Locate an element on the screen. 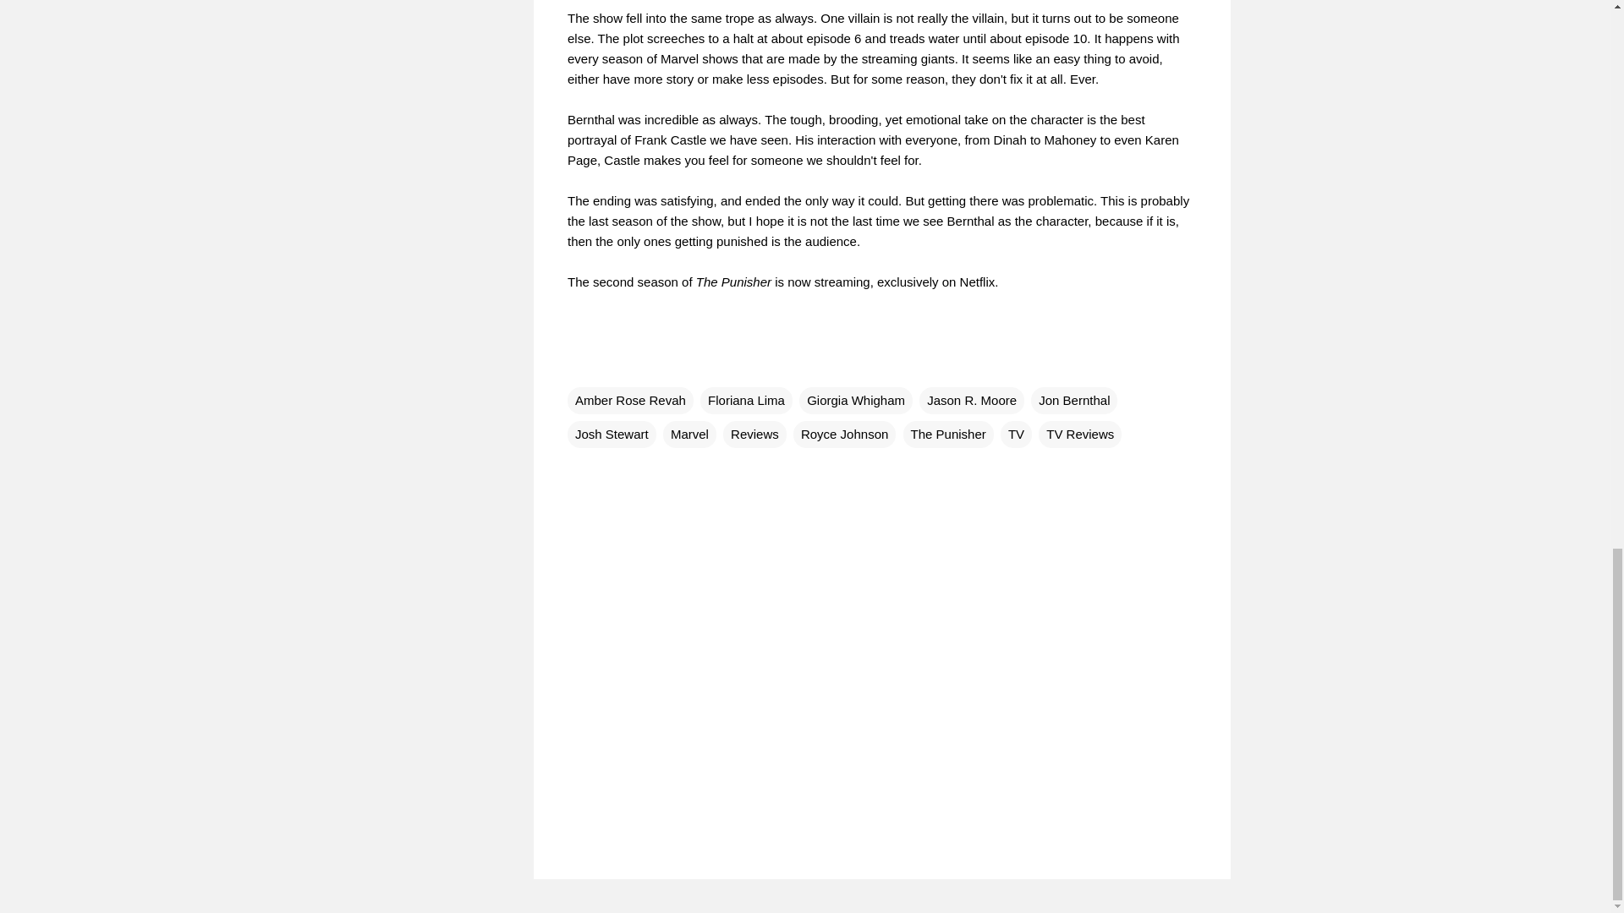 This screenshot has width=1624, height=913. Email Post is located at coordinates (577, 366).